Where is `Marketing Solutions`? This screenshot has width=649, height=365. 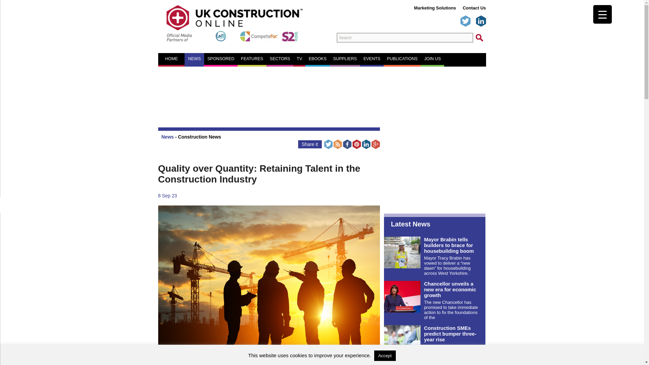
Marketing Solutions is located at coordinates (435, 8).